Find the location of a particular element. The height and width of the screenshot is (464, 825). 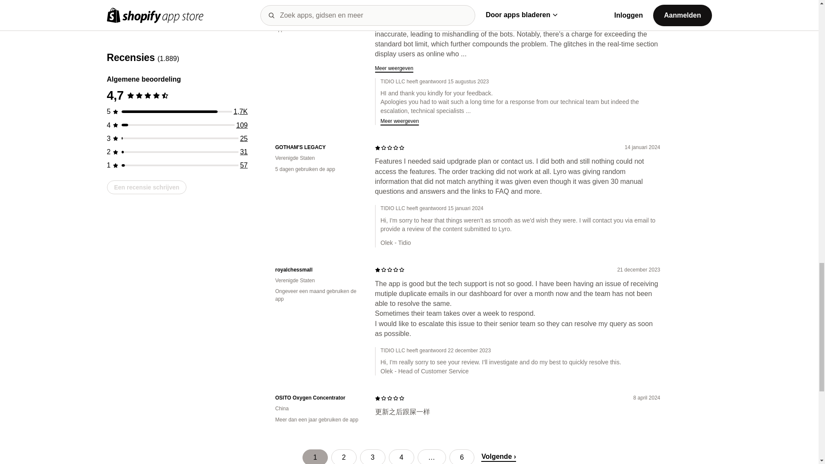

BabiesDecor is located at coordinates (318, 2).